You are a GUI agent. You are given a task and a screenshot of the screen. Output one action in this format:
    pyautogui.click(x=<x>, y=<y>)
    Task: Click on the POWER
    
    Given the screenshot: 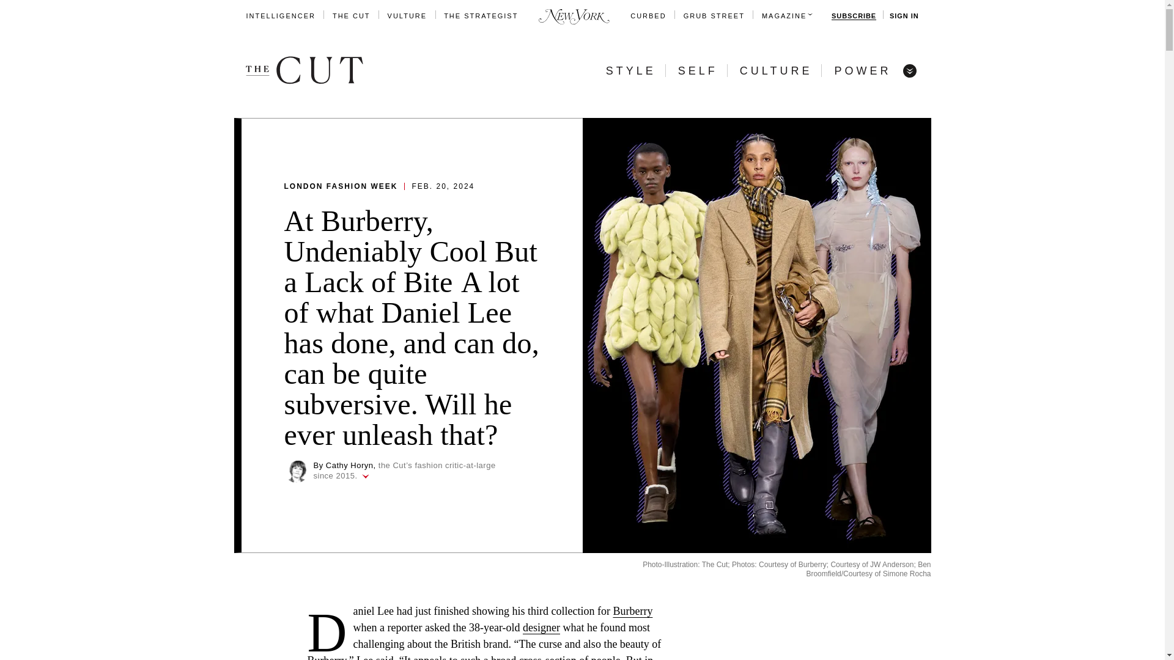 What is the action you would take?
    pyautogui.click(x=862, y=71)
    